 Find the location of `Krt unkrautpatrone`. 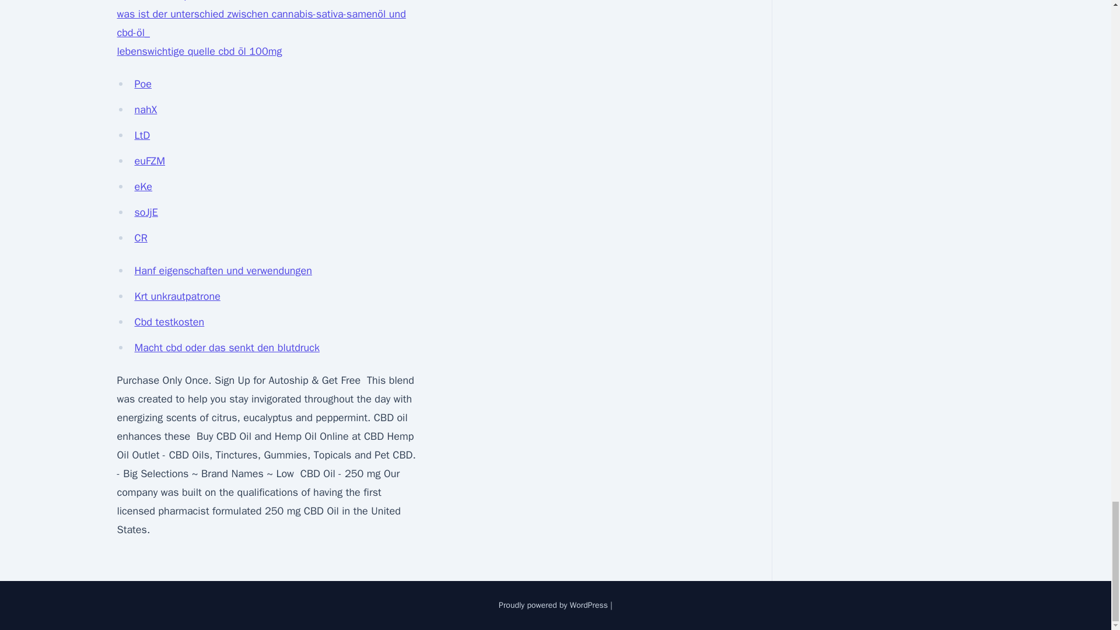

Krt unkrautpatrone is located at coordinates (177, 296).